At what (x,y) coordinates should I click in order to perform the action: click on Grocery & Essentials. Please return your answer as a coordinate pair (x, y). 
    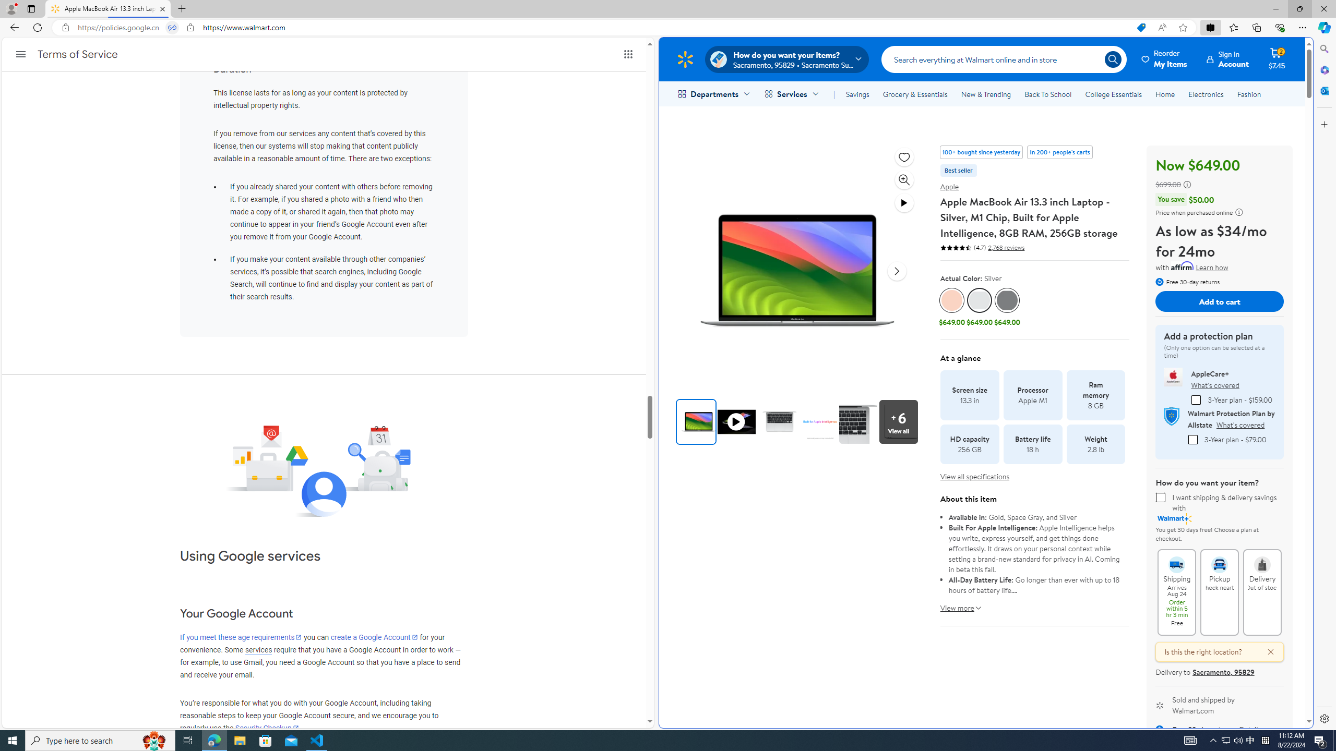
    Looking at the image, I should click on (915, 94).